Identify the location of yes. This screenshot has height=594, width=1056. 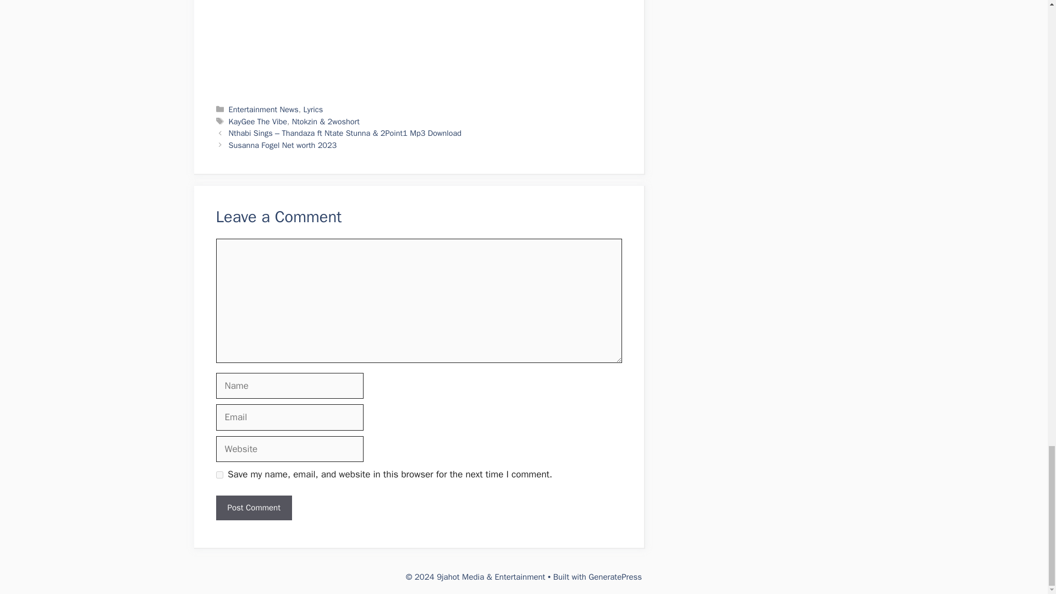
(219, 475).